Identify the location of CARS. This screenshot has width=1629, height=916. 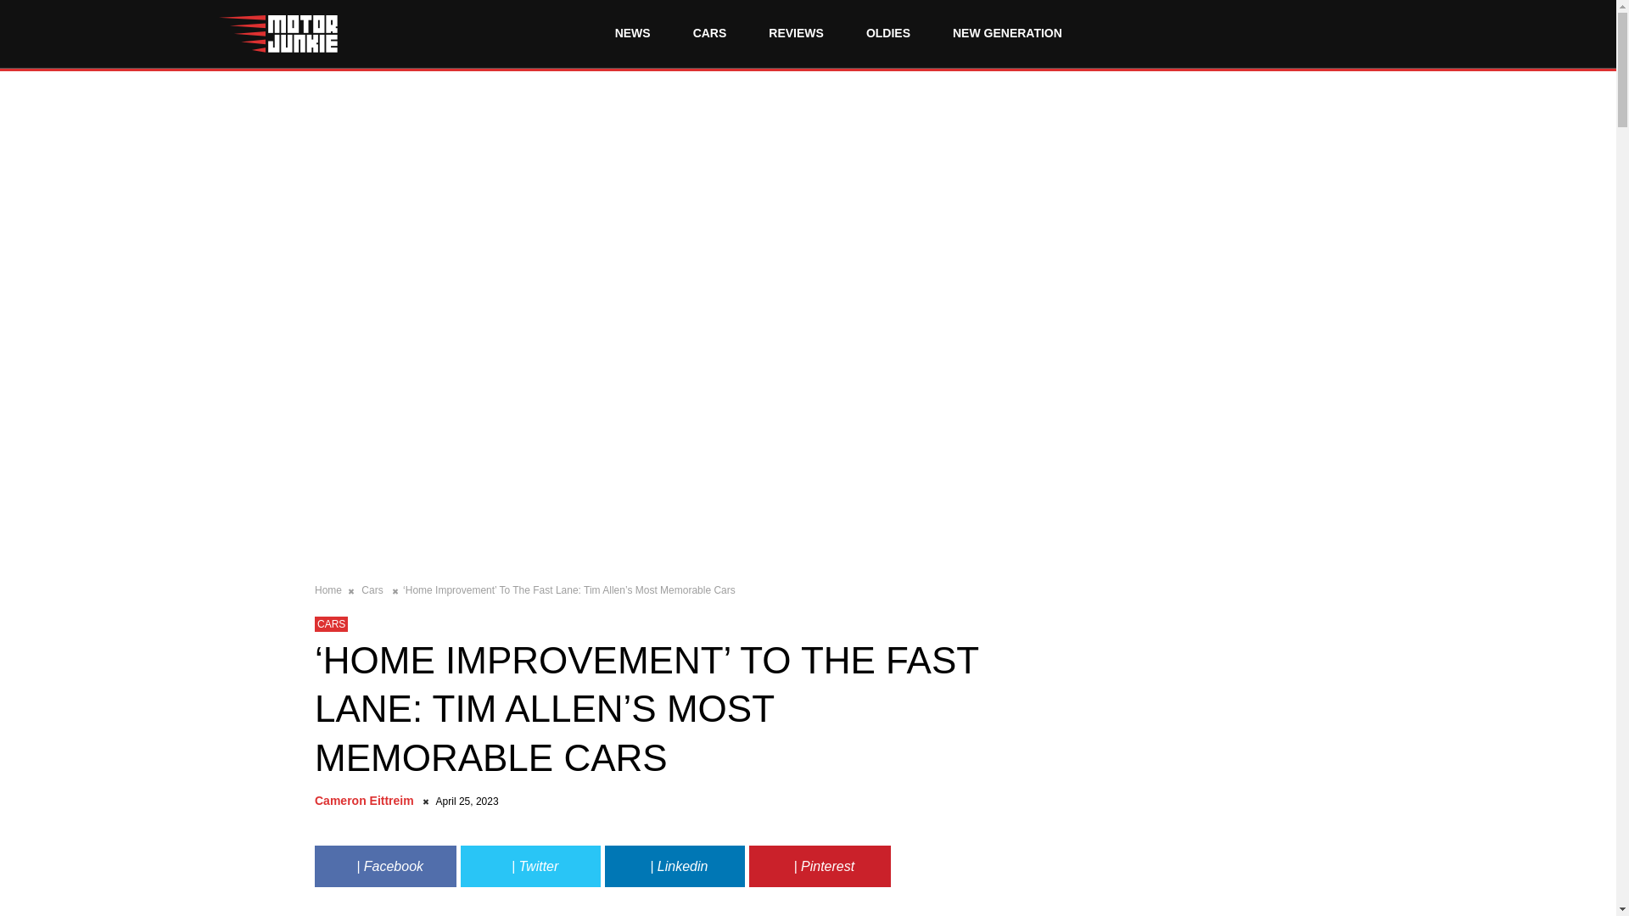
(709, 33).